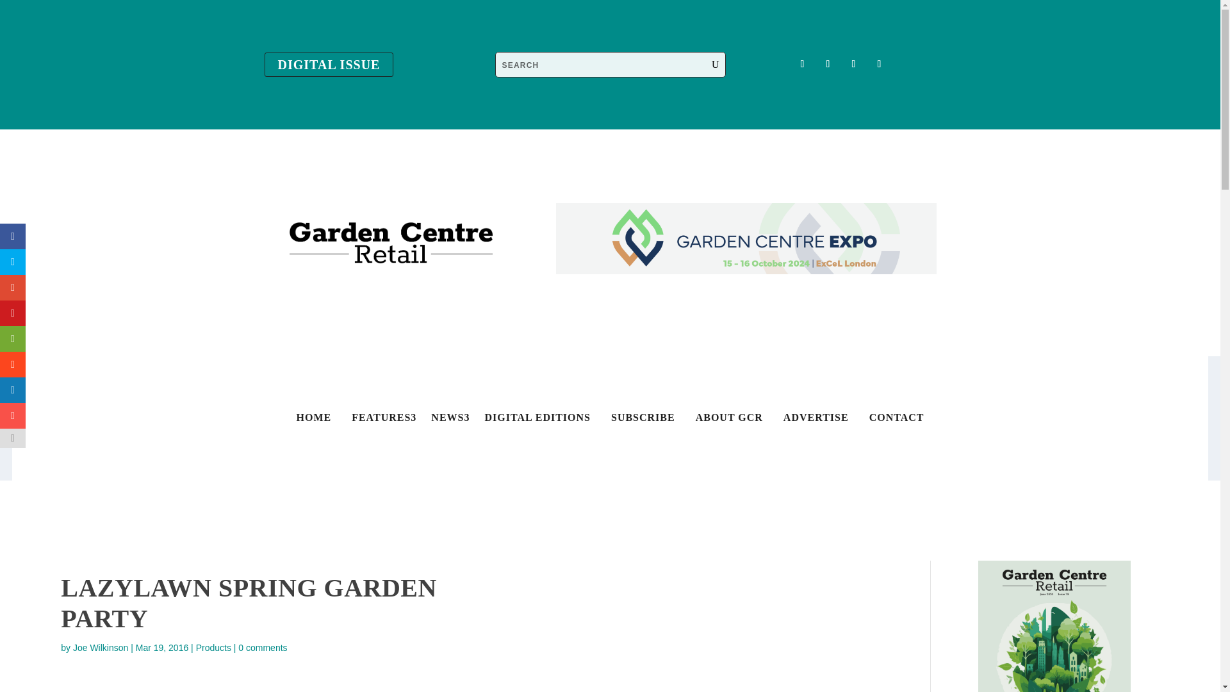  What do you see at coordinates (853, 64) in the screenshot?
I see `Follow on Instagram` at bounding box center [853, 64].